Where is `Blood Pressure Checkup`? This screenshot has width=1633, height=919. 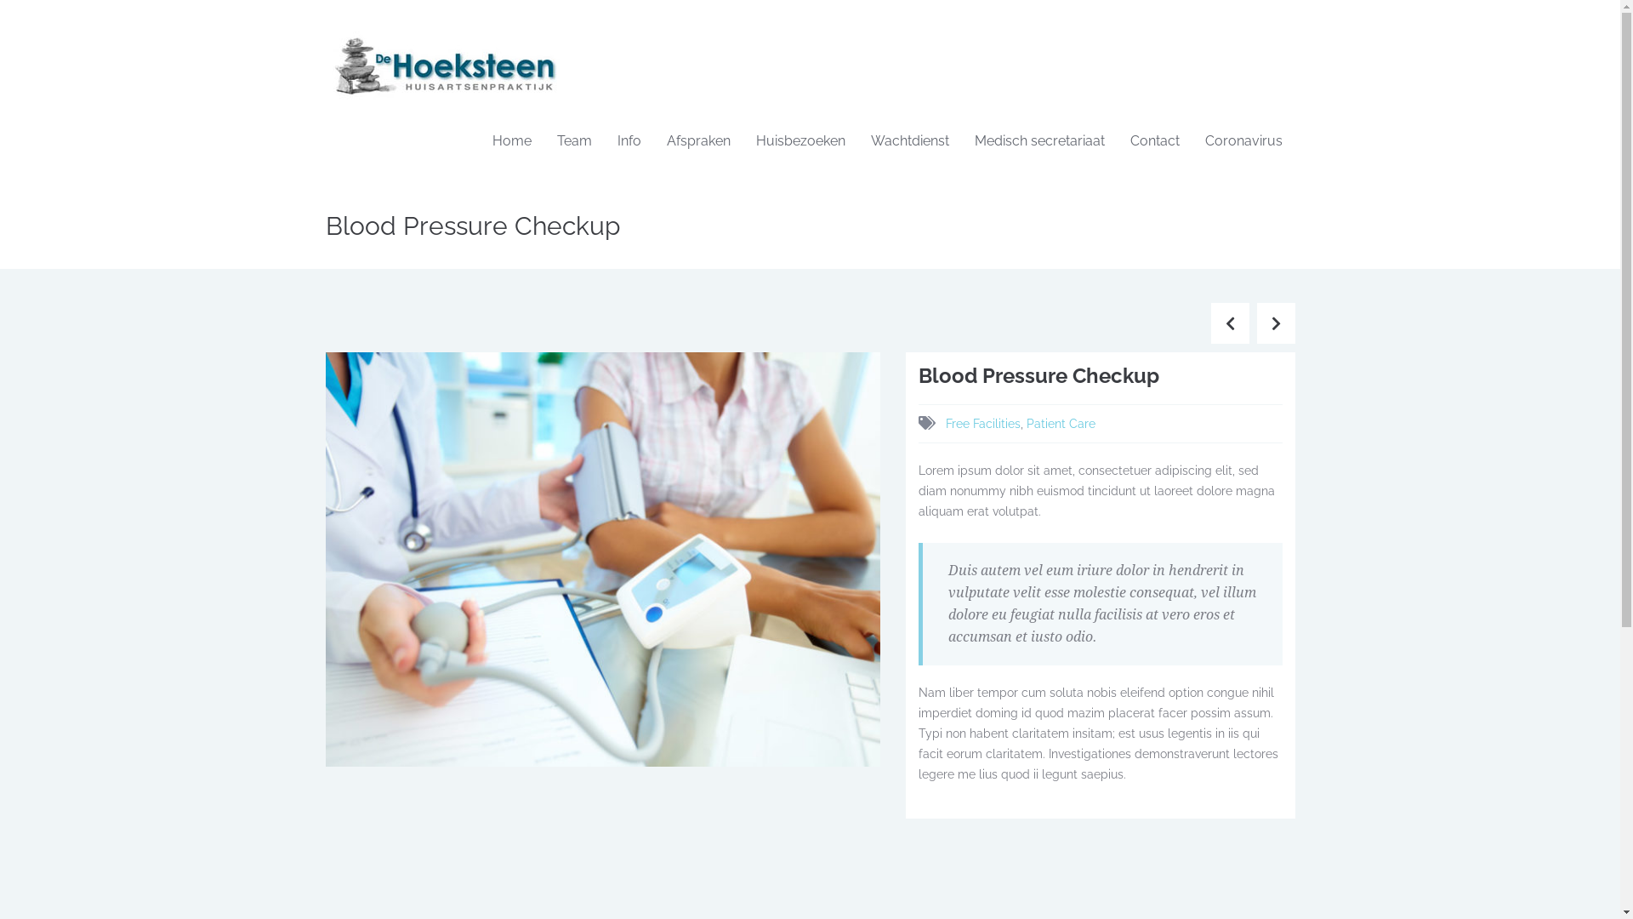 Blood Pressure Checkup is located at coordinates (602, 558).